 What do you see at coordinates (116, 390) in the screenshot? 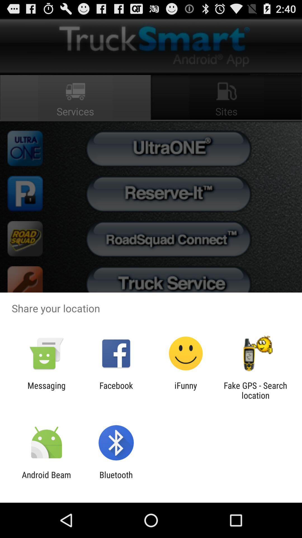
I see `choose app to the right of messaging icon` at bounding box center [116, 390].